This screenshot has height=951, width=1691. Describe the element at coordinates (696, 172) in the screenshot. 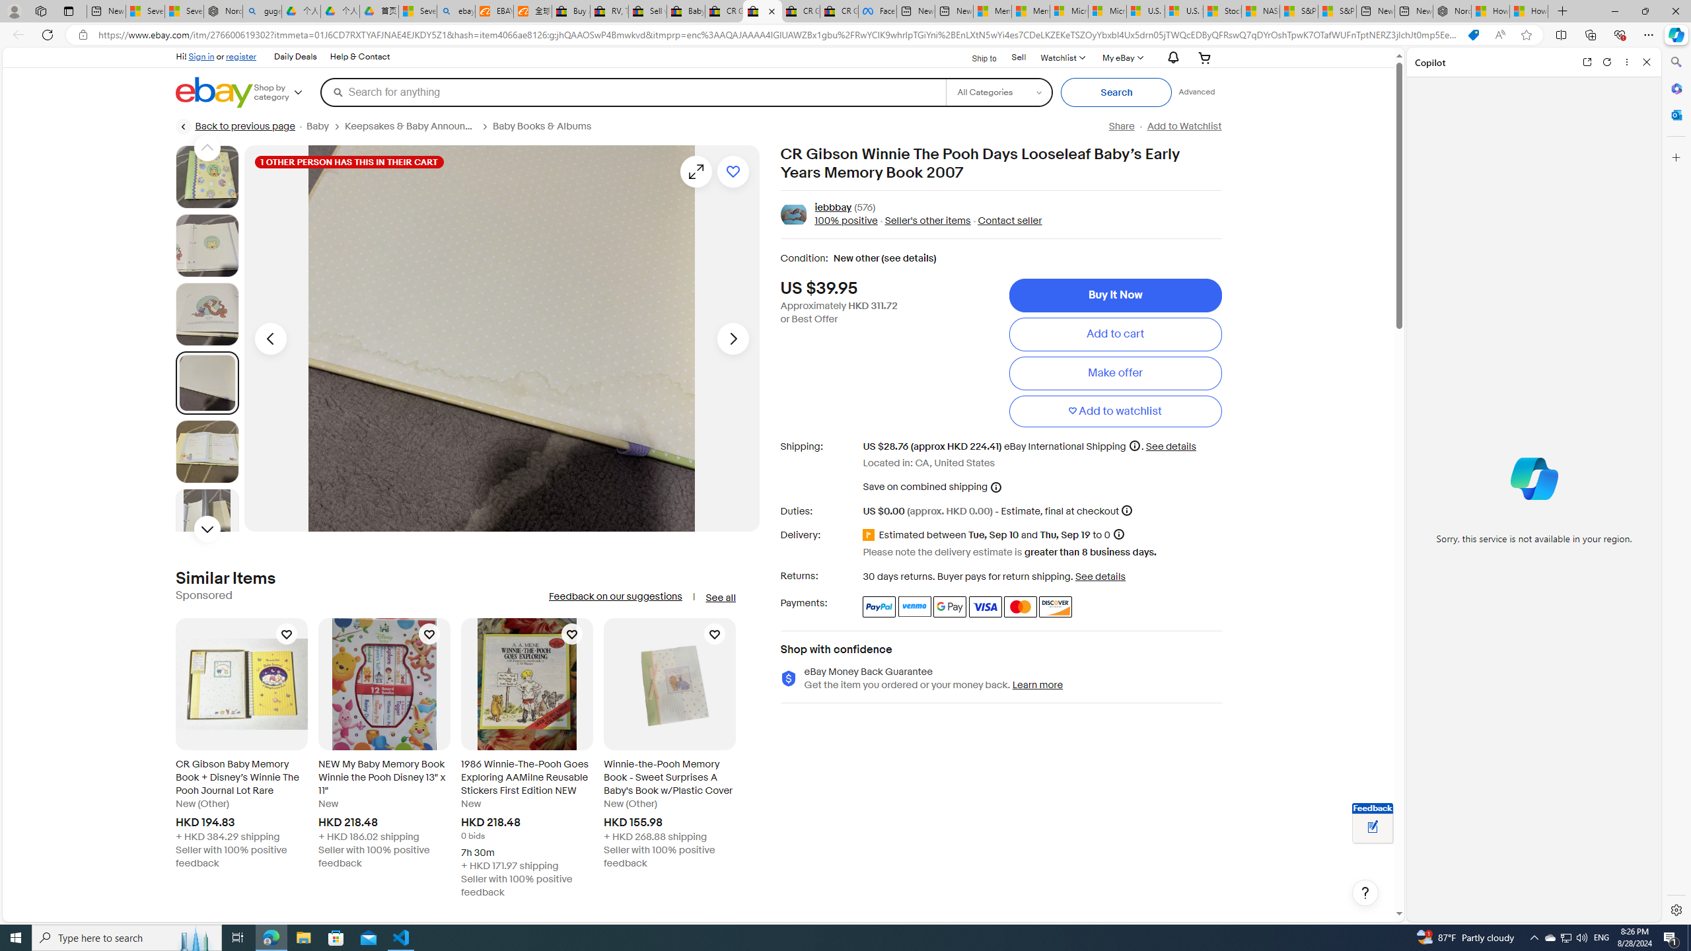

I see `Opens image gallery` at that location.